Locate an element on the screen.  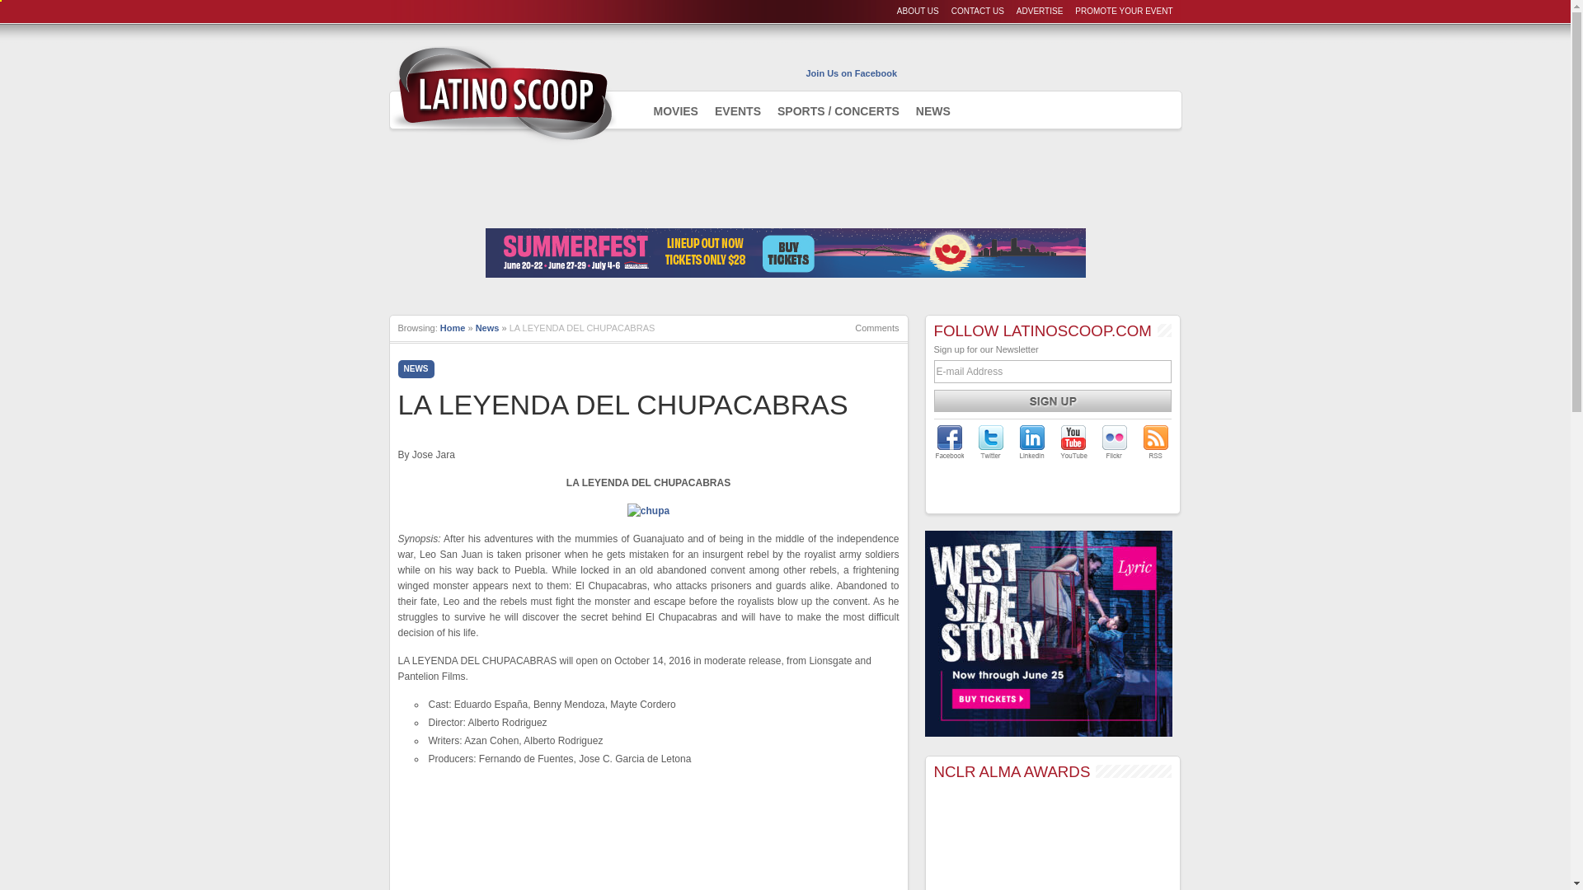
Return to the Home Page is located at coordinates (452, 328).